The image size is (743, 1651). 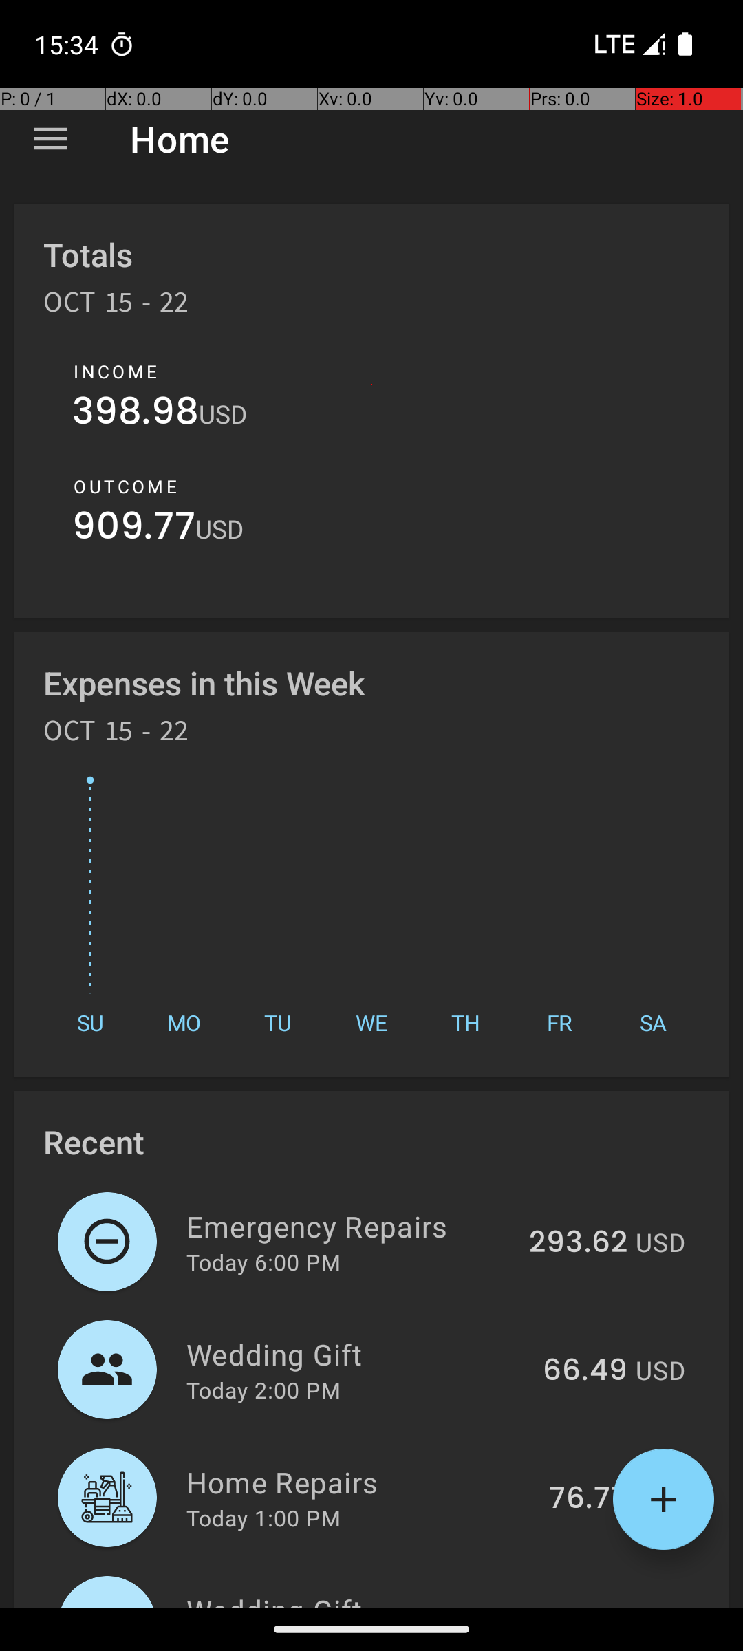 I want to click on Wedding Gift, so click(x=356, y=1354).